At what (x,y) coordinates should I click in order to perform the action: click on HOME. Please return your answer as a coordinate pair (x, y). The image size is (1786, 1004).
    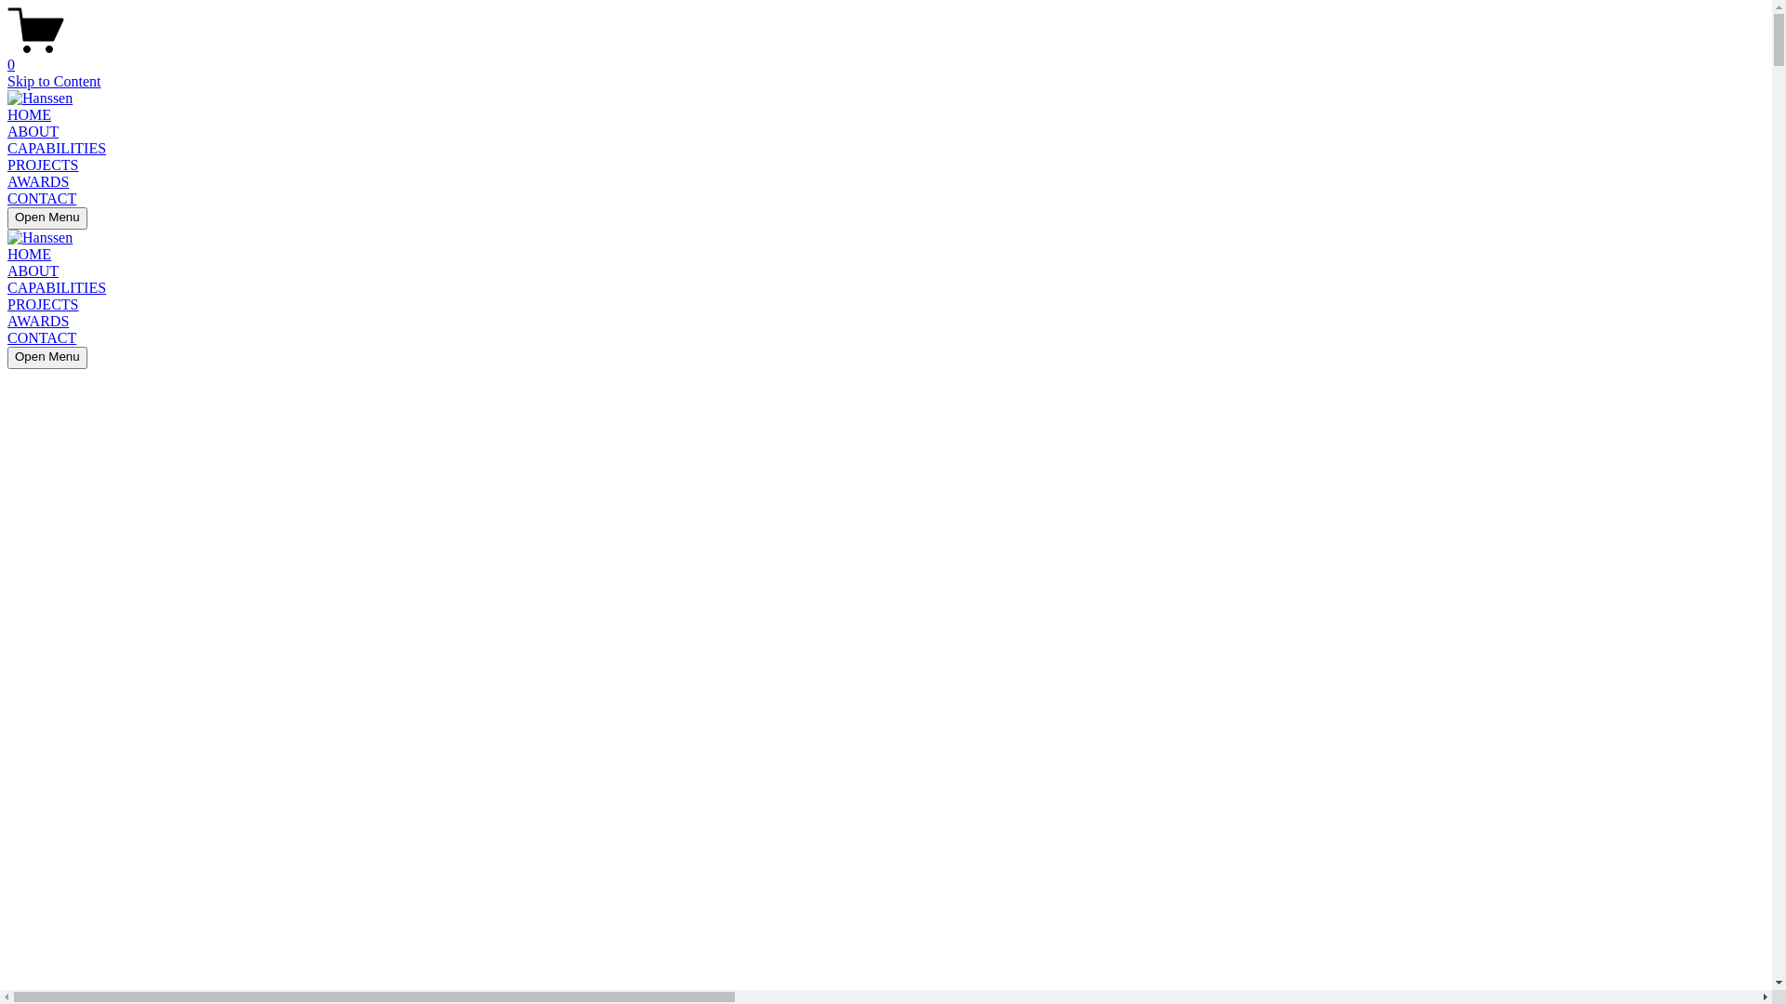
    Looking at the image, I should click on (30, 115).